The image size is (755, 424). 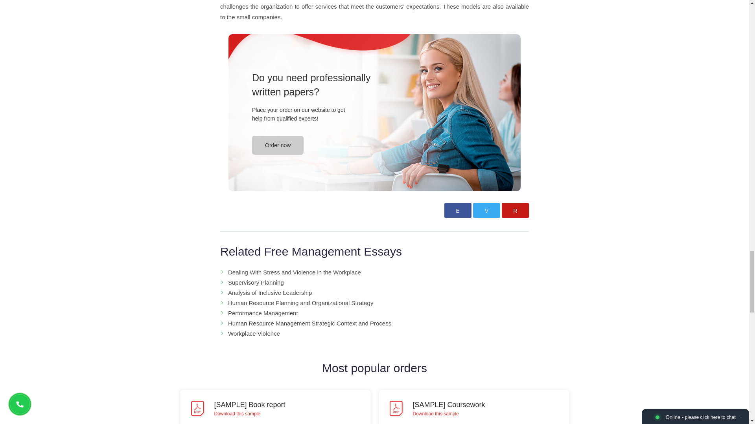 What do you see at coordinates (486, 210) in the screenshot?
I see `Share on Twitter` at bounding box center [486, 210].